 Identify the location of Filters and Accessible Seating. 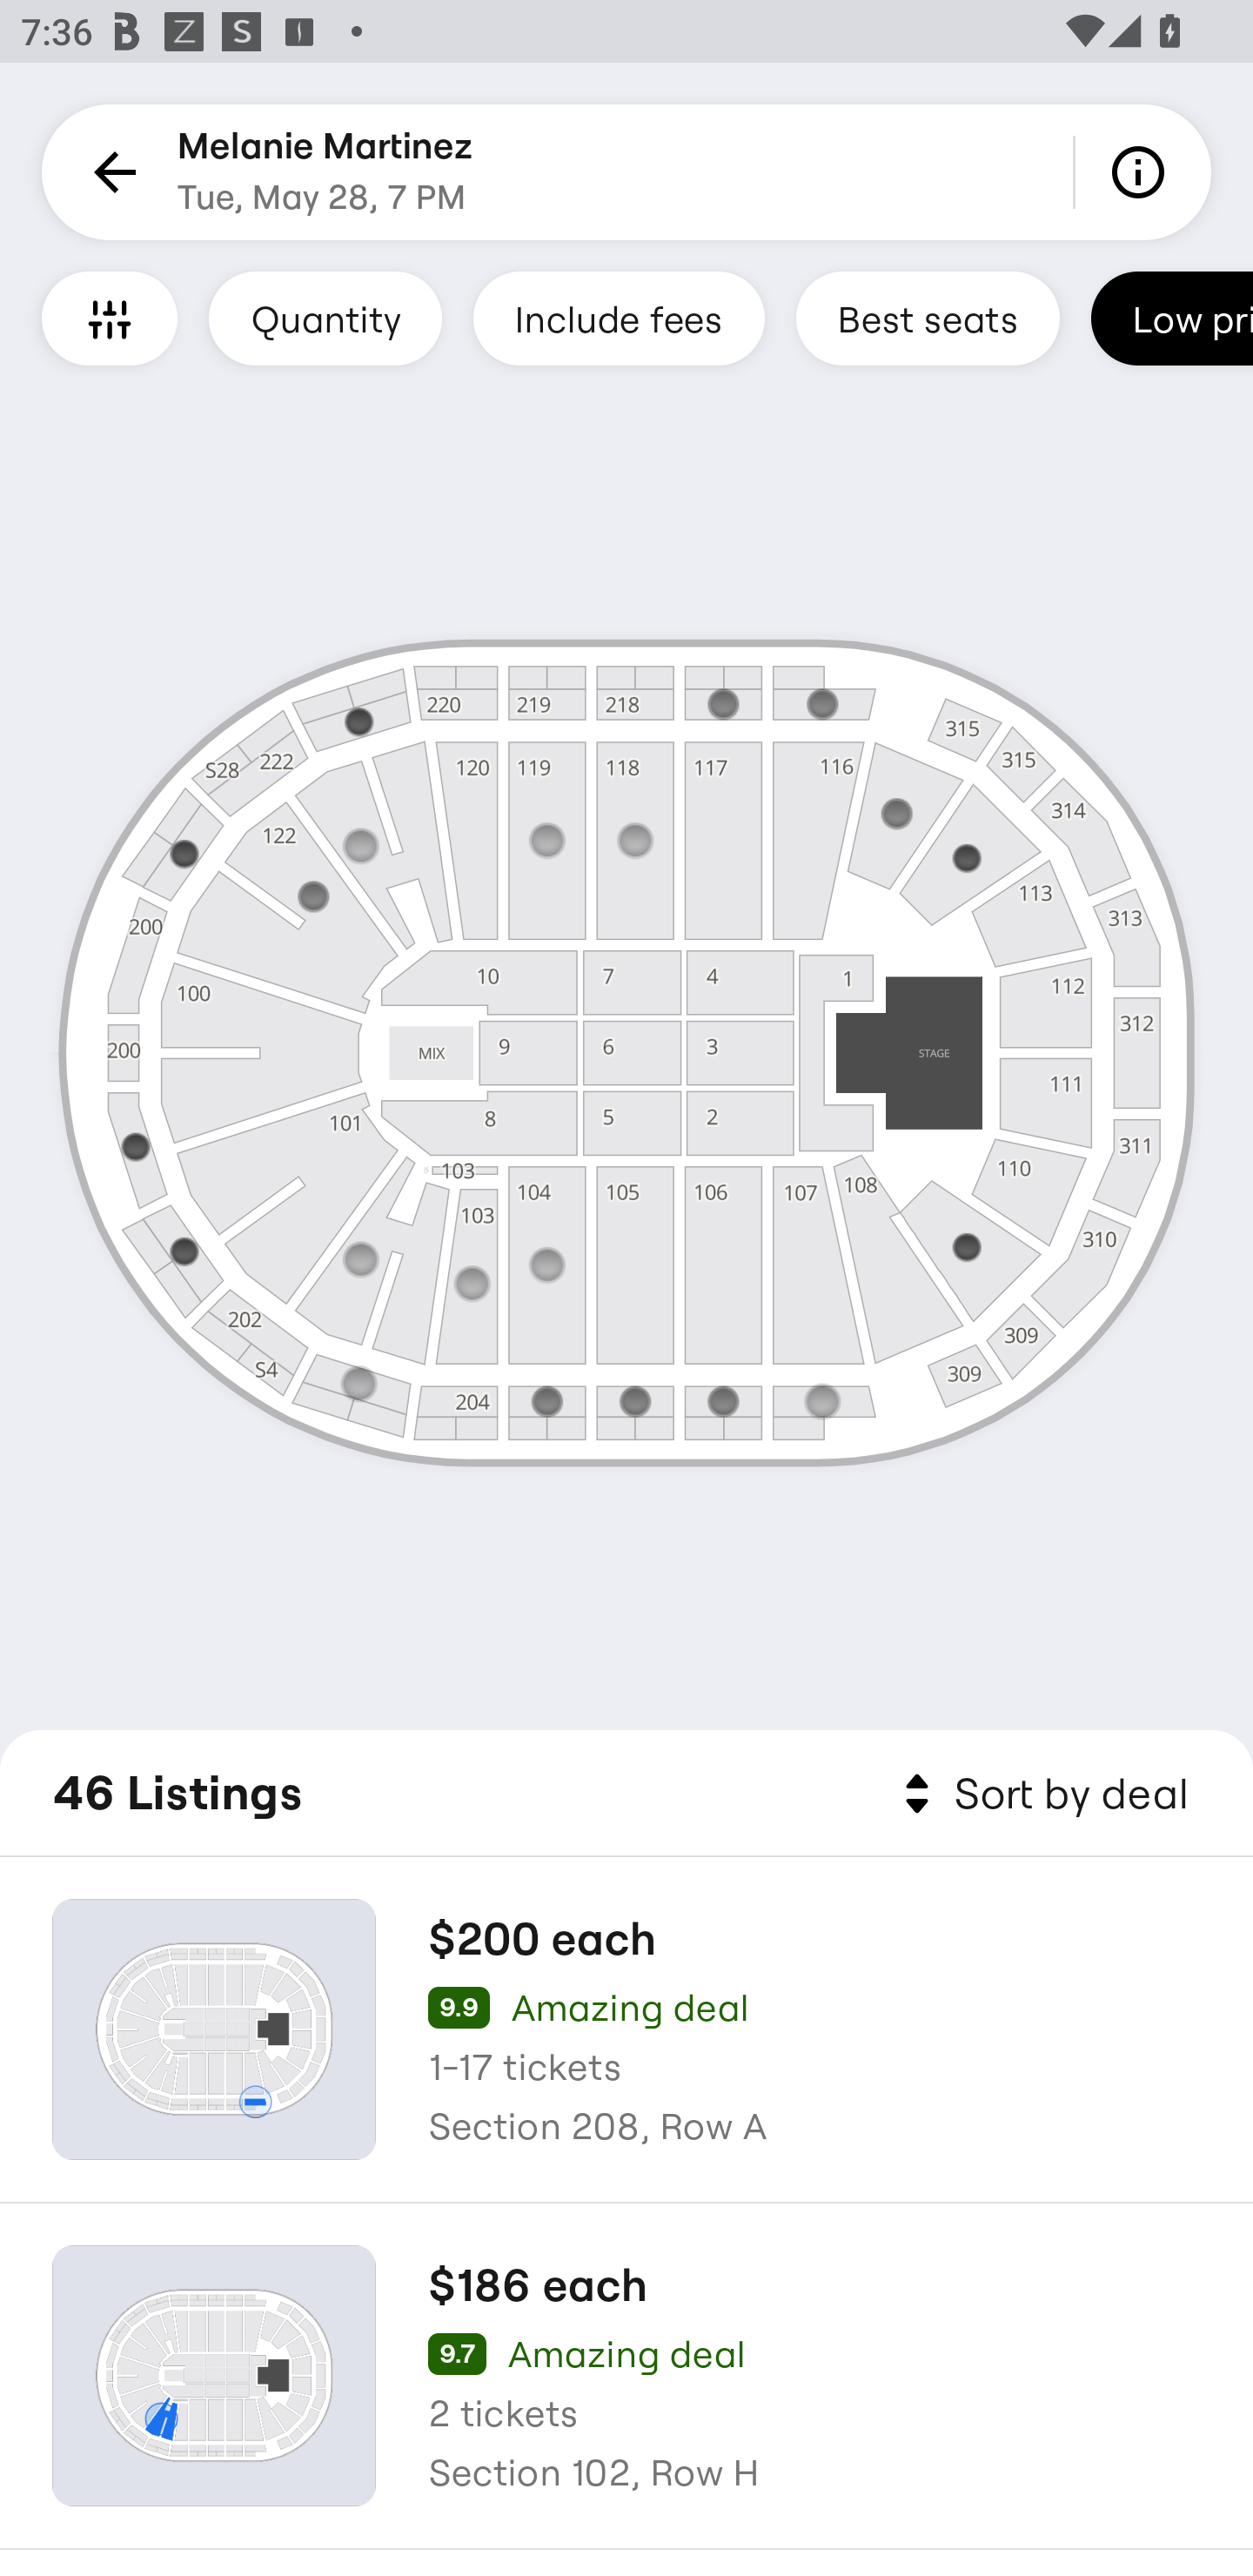
(110, 318).